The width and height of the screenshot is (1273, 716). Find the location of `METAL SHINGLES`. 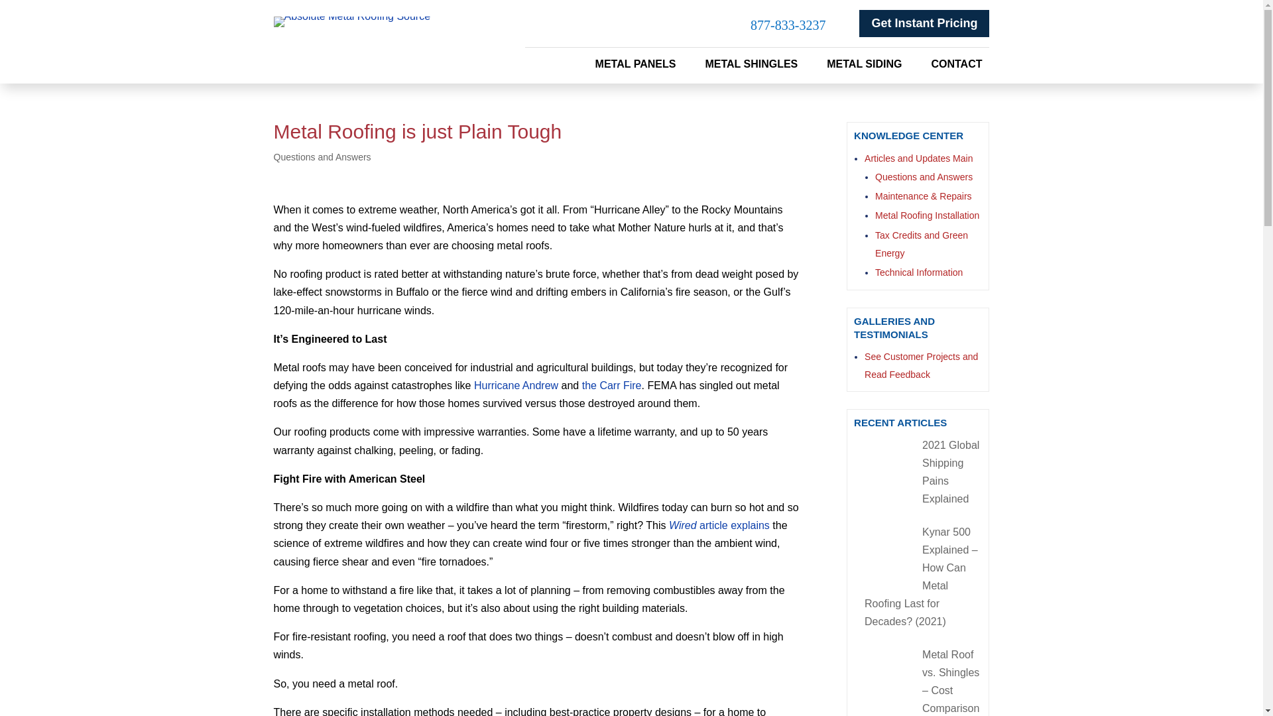

METAL SHINGLES is located at coordinates (751, 66).